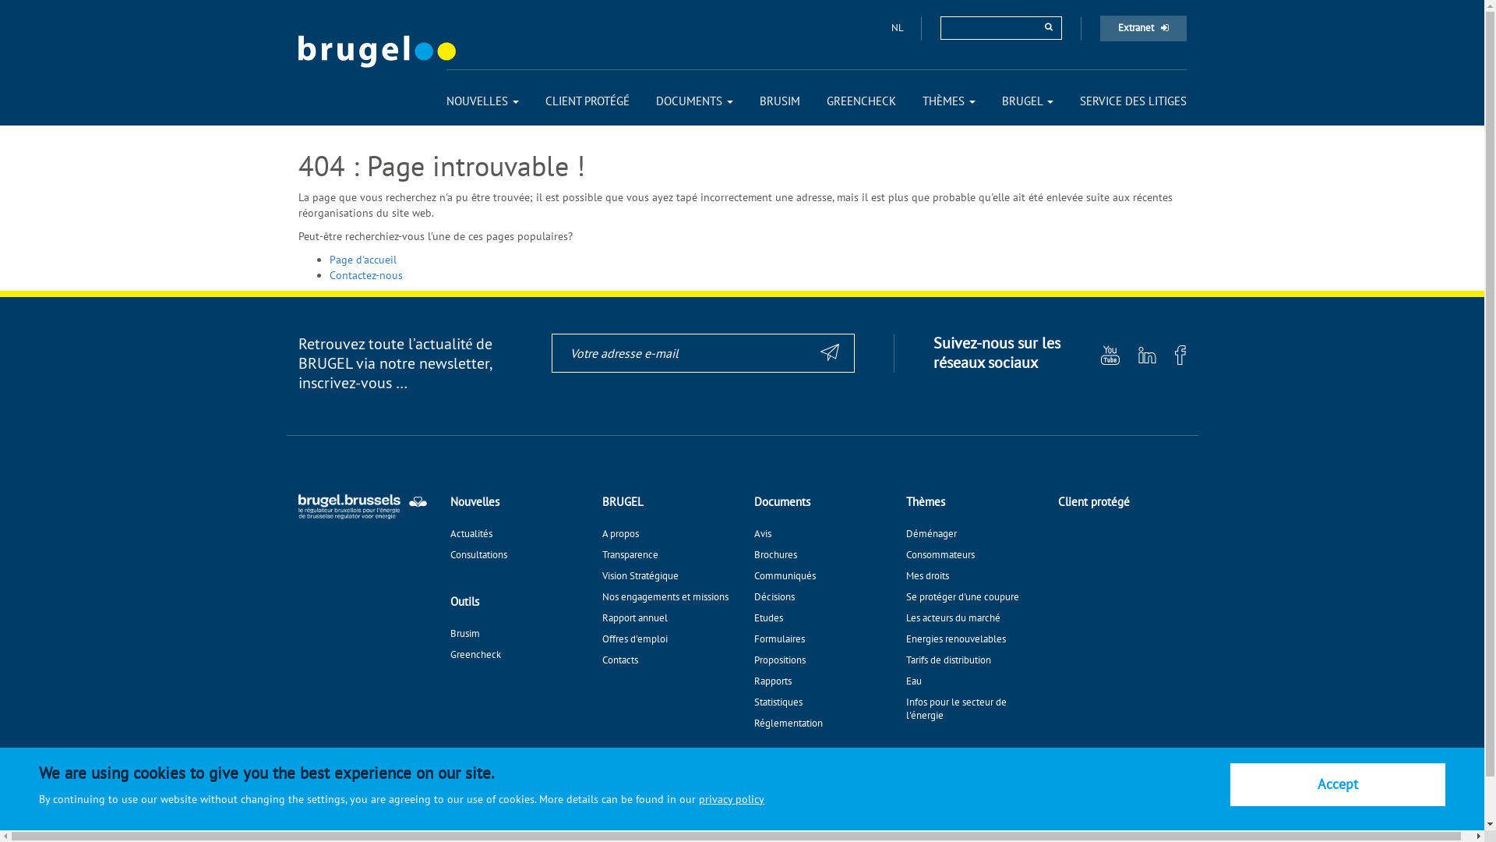 The width and height of the screenshot is (1496, 842). I want to click on Consultations, so click(478, 555).